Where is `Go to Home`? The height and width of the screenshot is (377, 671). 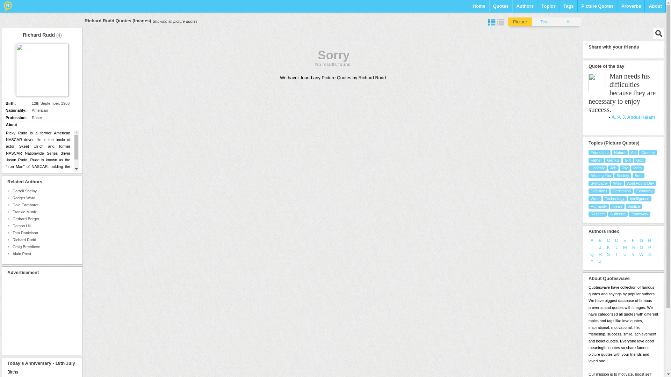
Go to Home is located at coordinates (8, 6).